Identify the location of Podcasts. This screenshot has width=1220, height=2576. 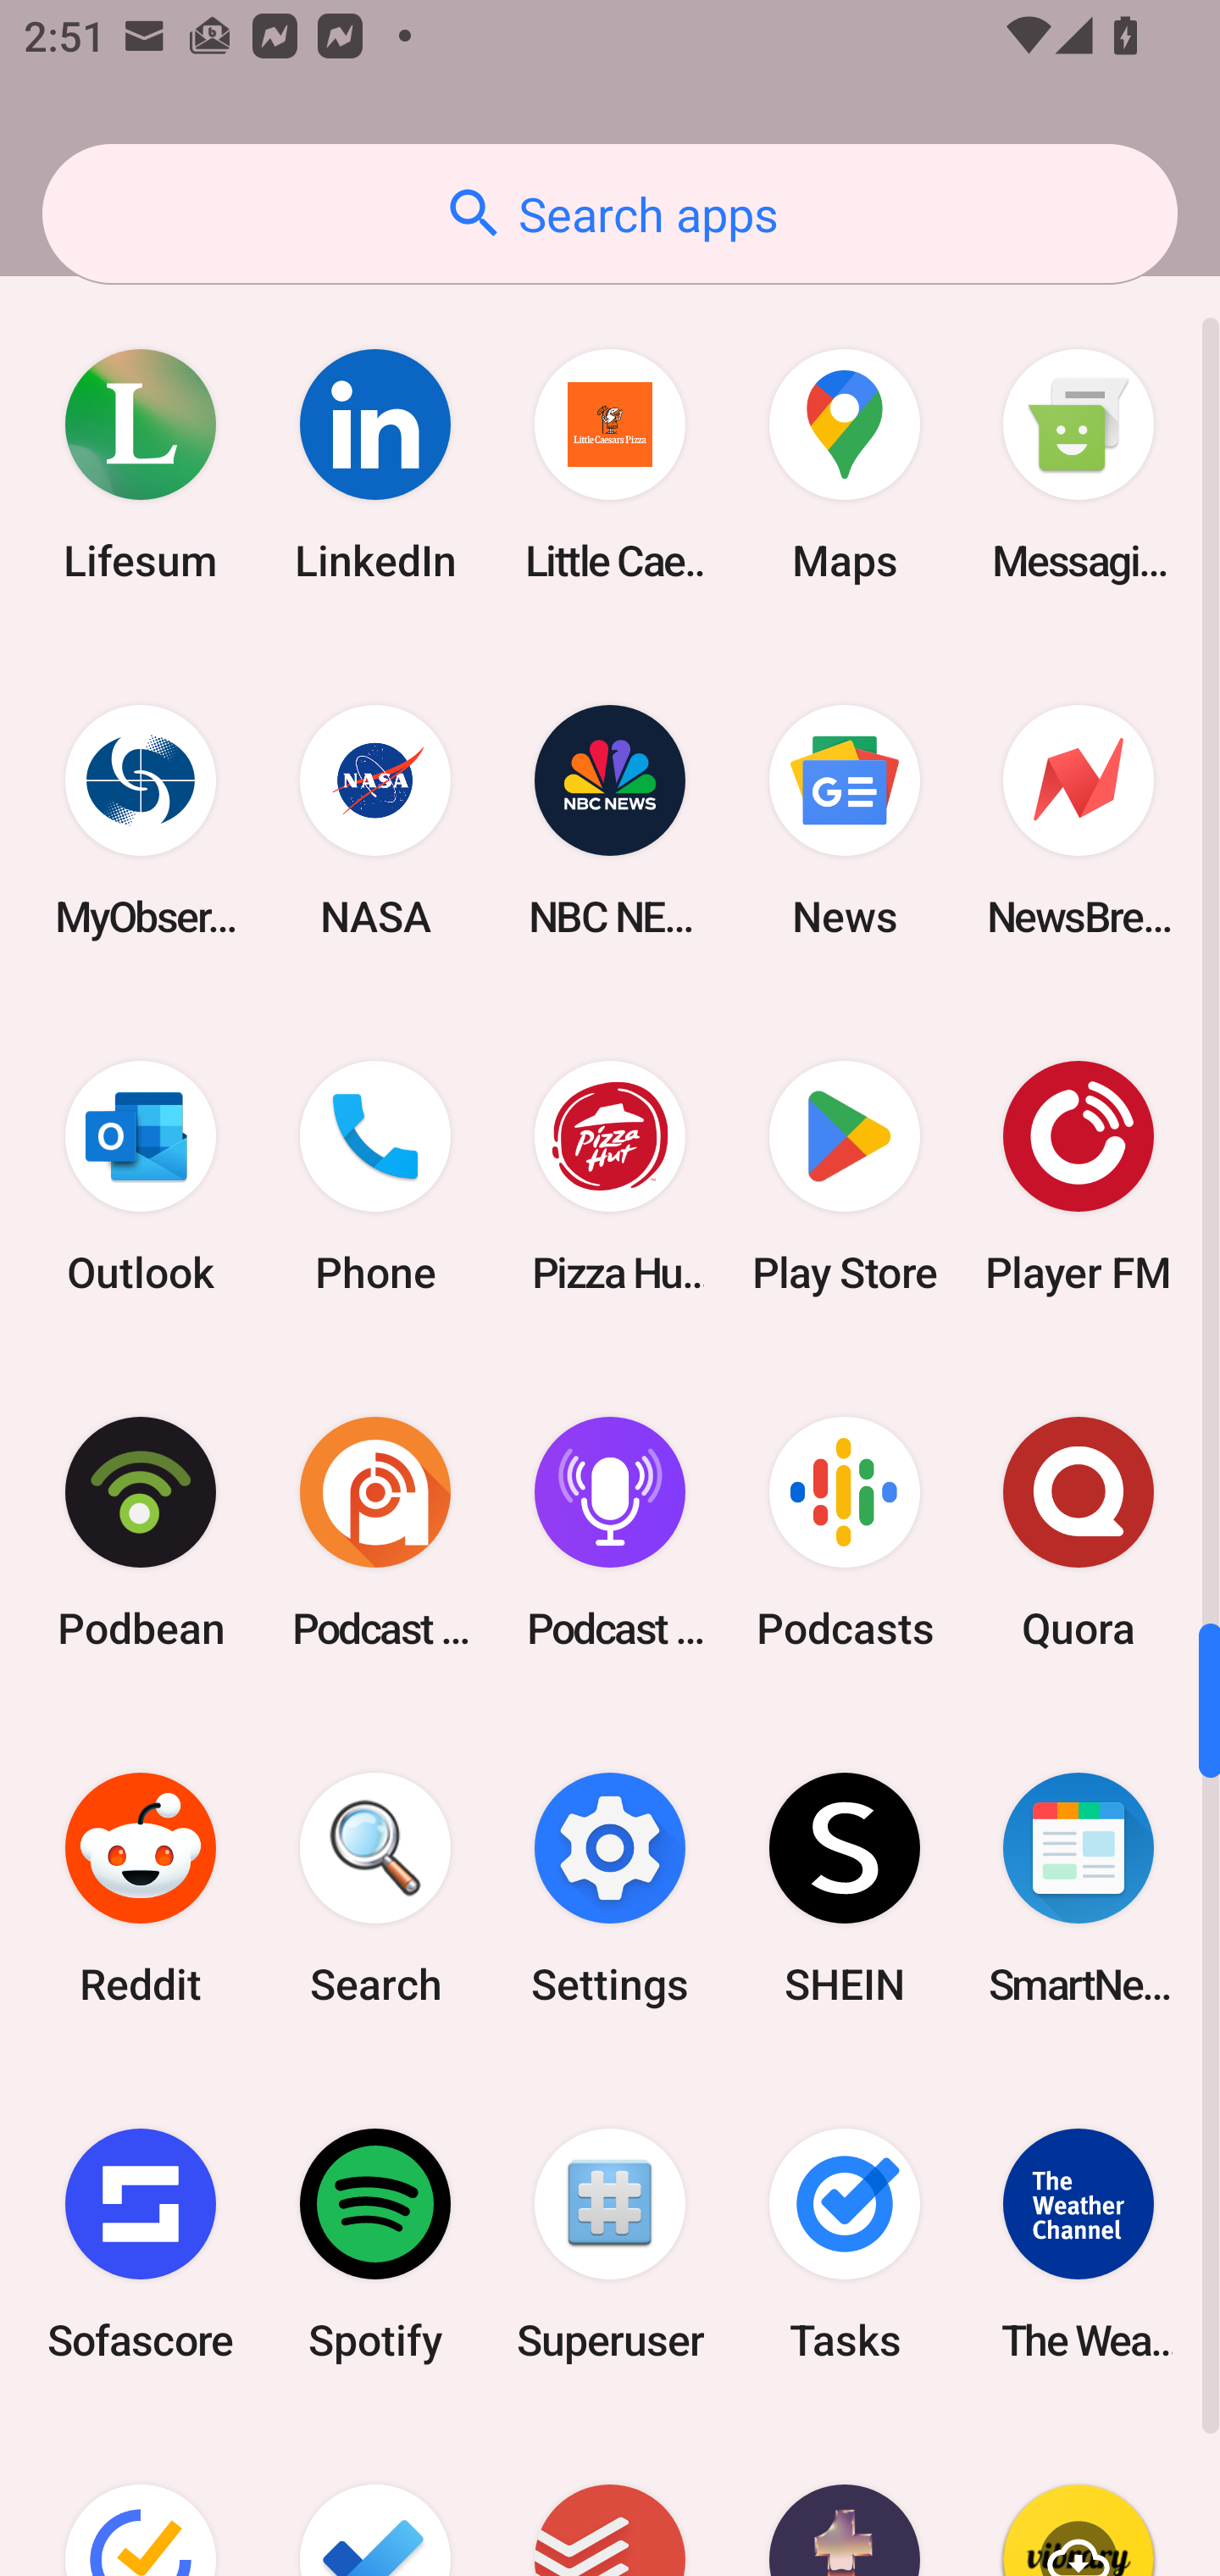
(844, 1532).